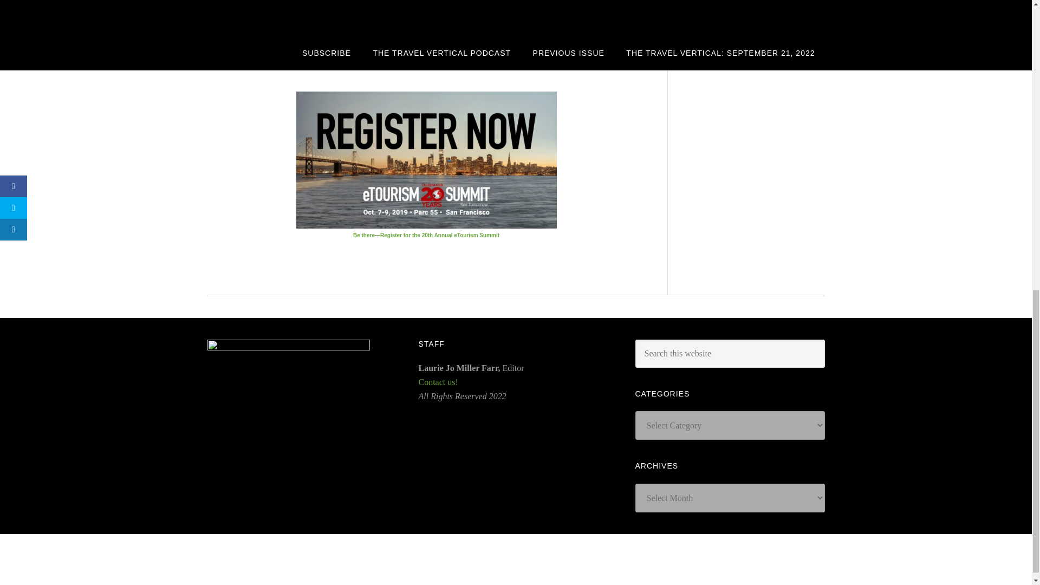  Describe the element at coordinates (391, 47) in the screenshot. I see `more buzz here` at that location.